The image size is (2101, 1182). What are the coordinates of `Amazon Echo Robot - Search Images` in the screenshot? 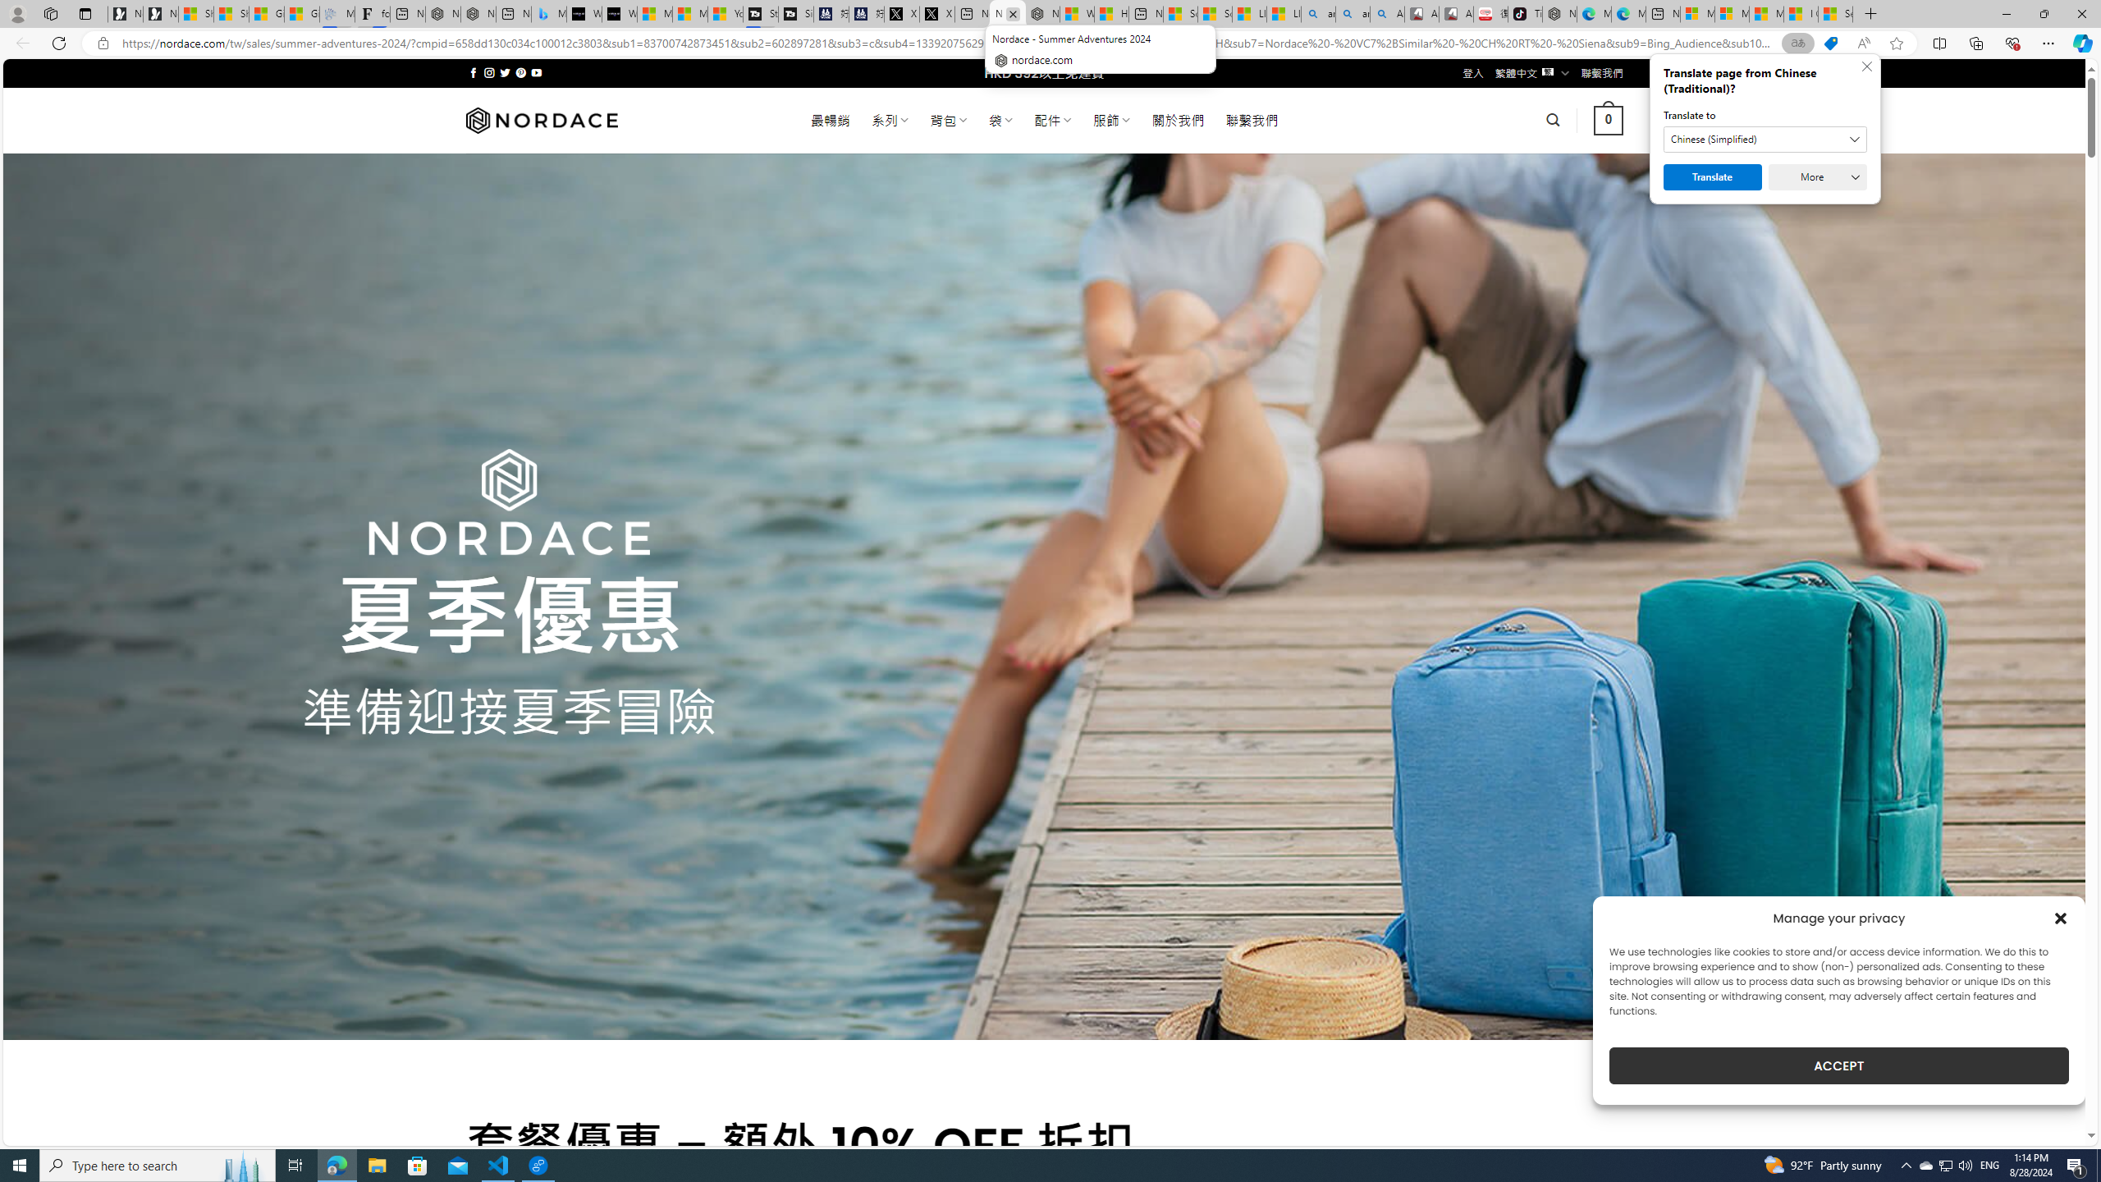 It's located at (1387, 14).